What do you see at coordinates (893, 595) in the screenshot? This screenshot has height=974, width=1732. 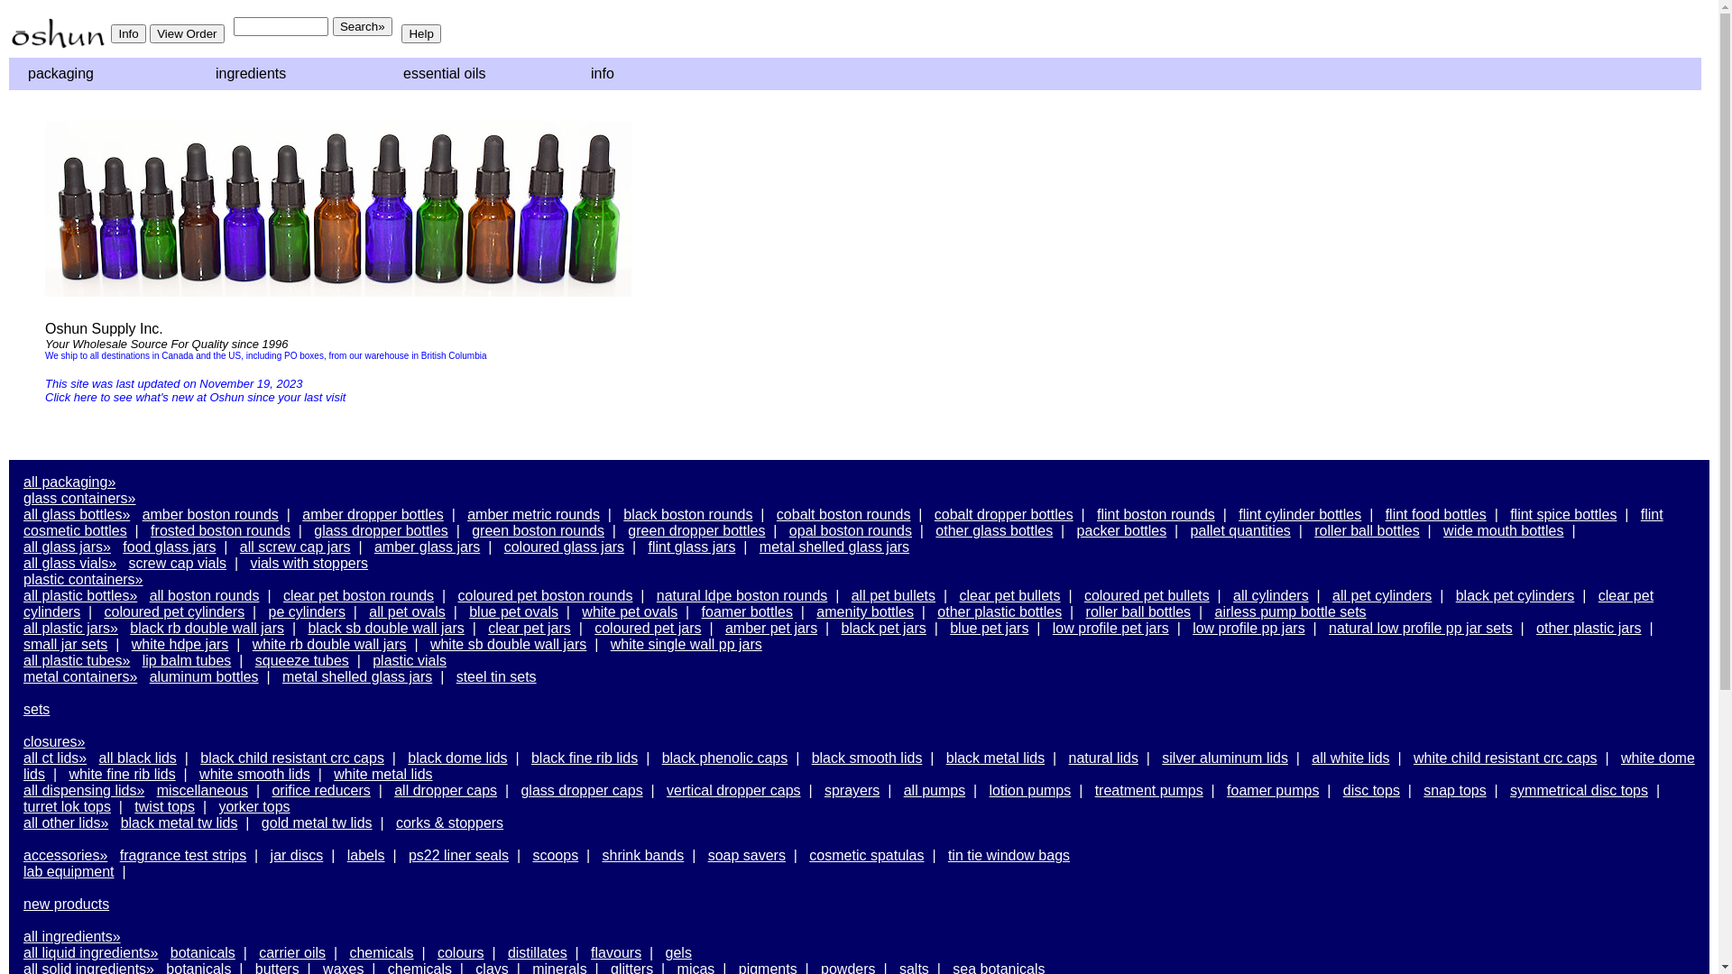 I see `all pet bullets` at bounding box center [893, 595].